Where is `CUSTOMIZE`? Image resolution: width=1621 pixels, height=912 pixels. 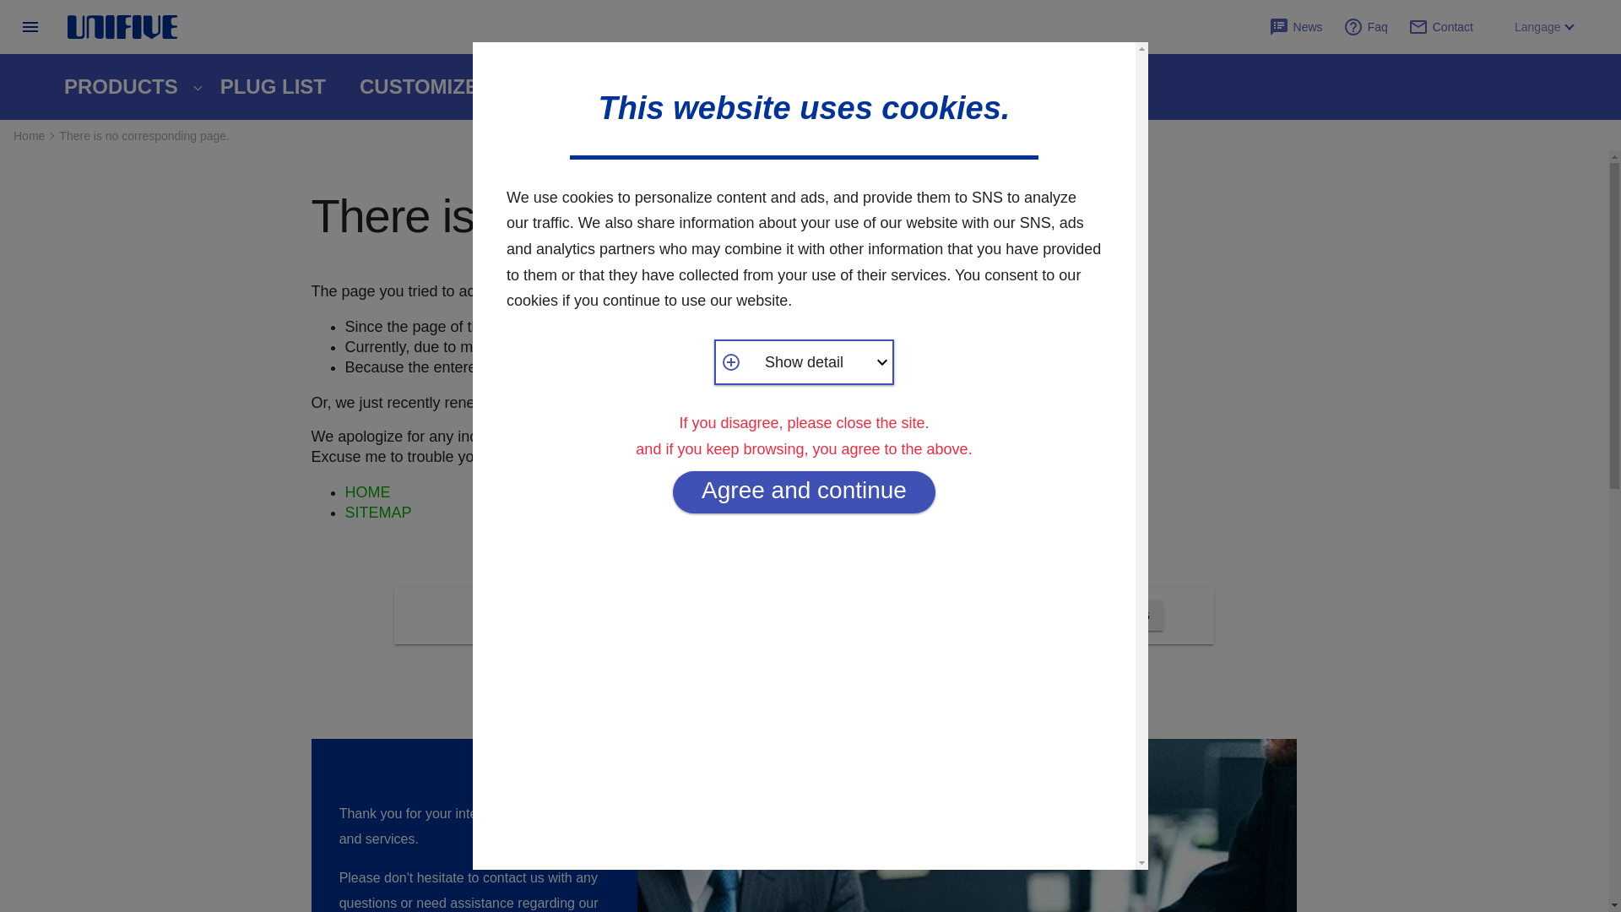
CUSTOMIZE is located at coordinates (423, 86).